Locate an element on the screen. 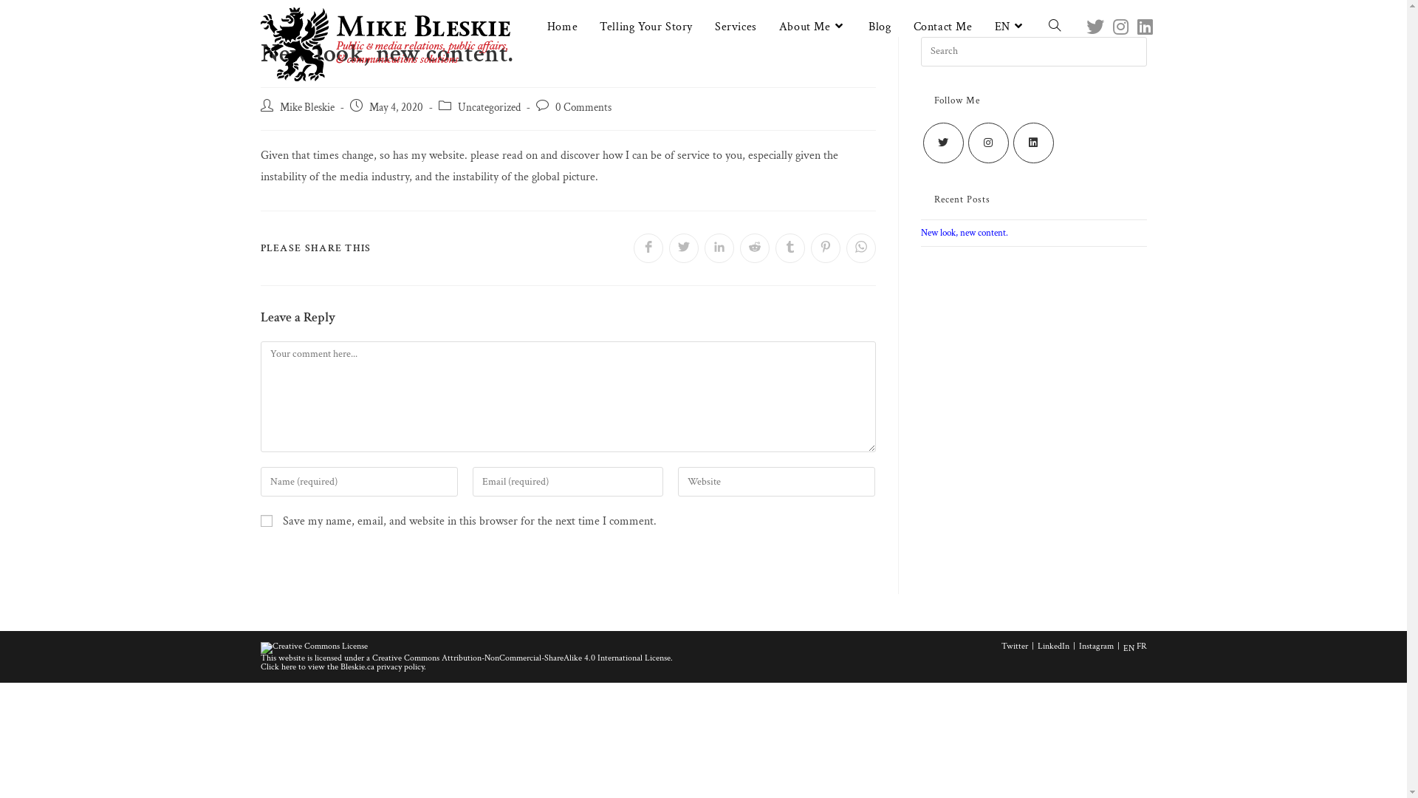  Contact Me is located at coordinates (943, 27).